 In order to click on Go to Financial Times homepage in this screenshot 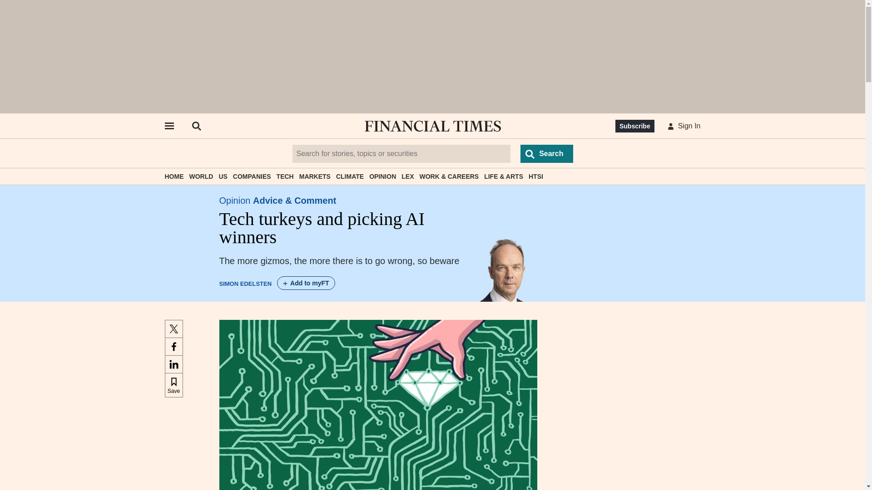, I will do `click(432, 126)`.